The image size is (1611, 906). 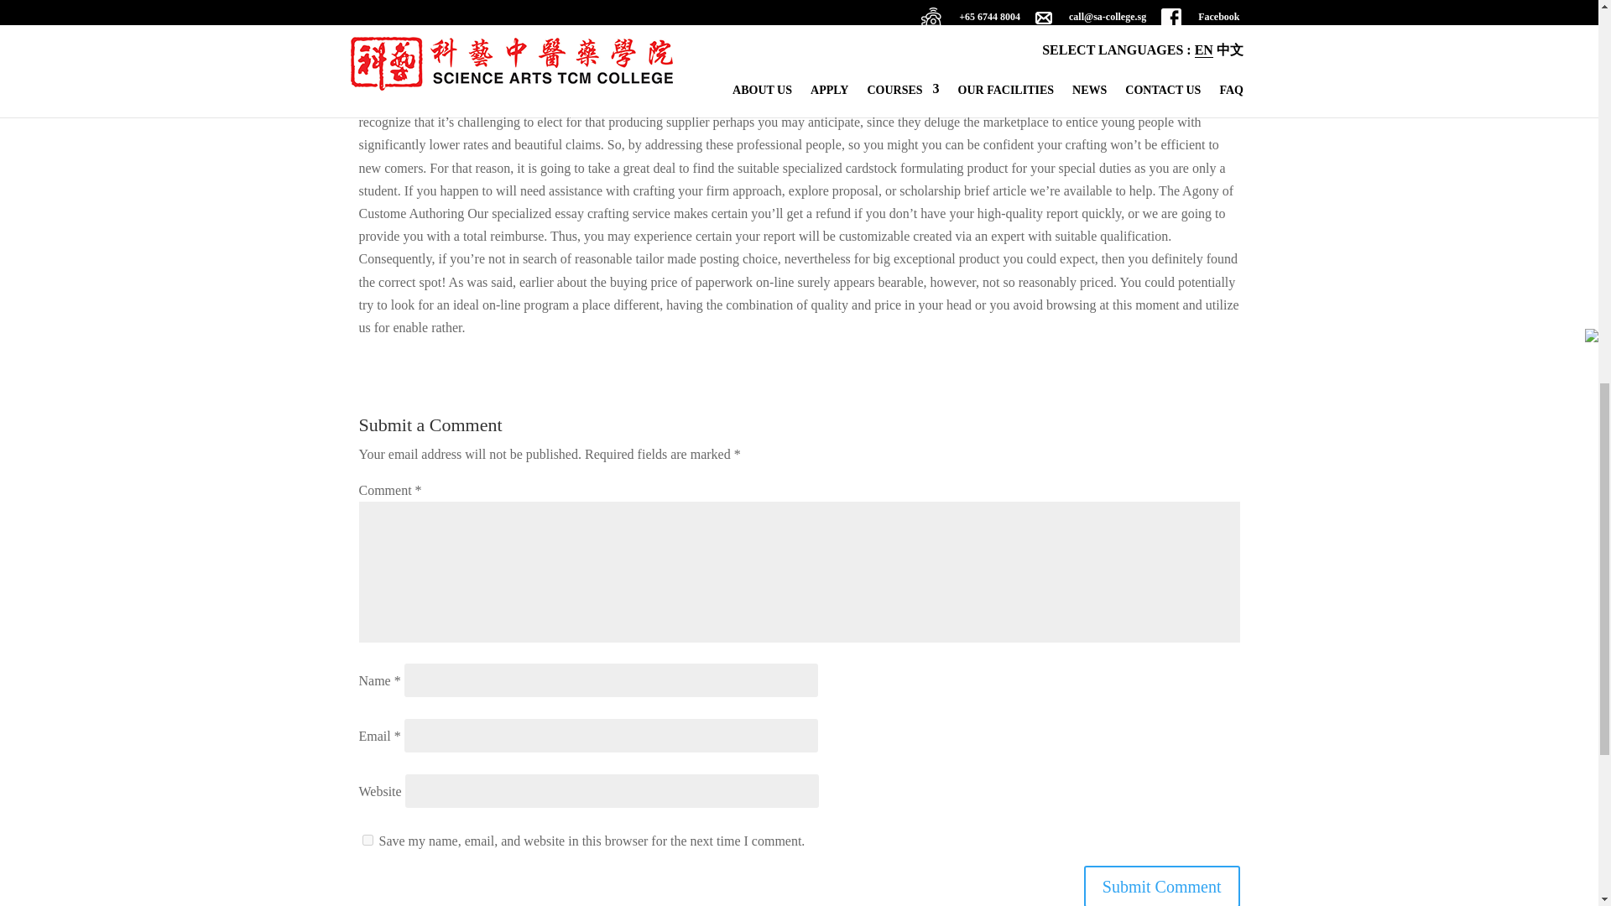 I want to click on yes, so click(x=368, y=839).